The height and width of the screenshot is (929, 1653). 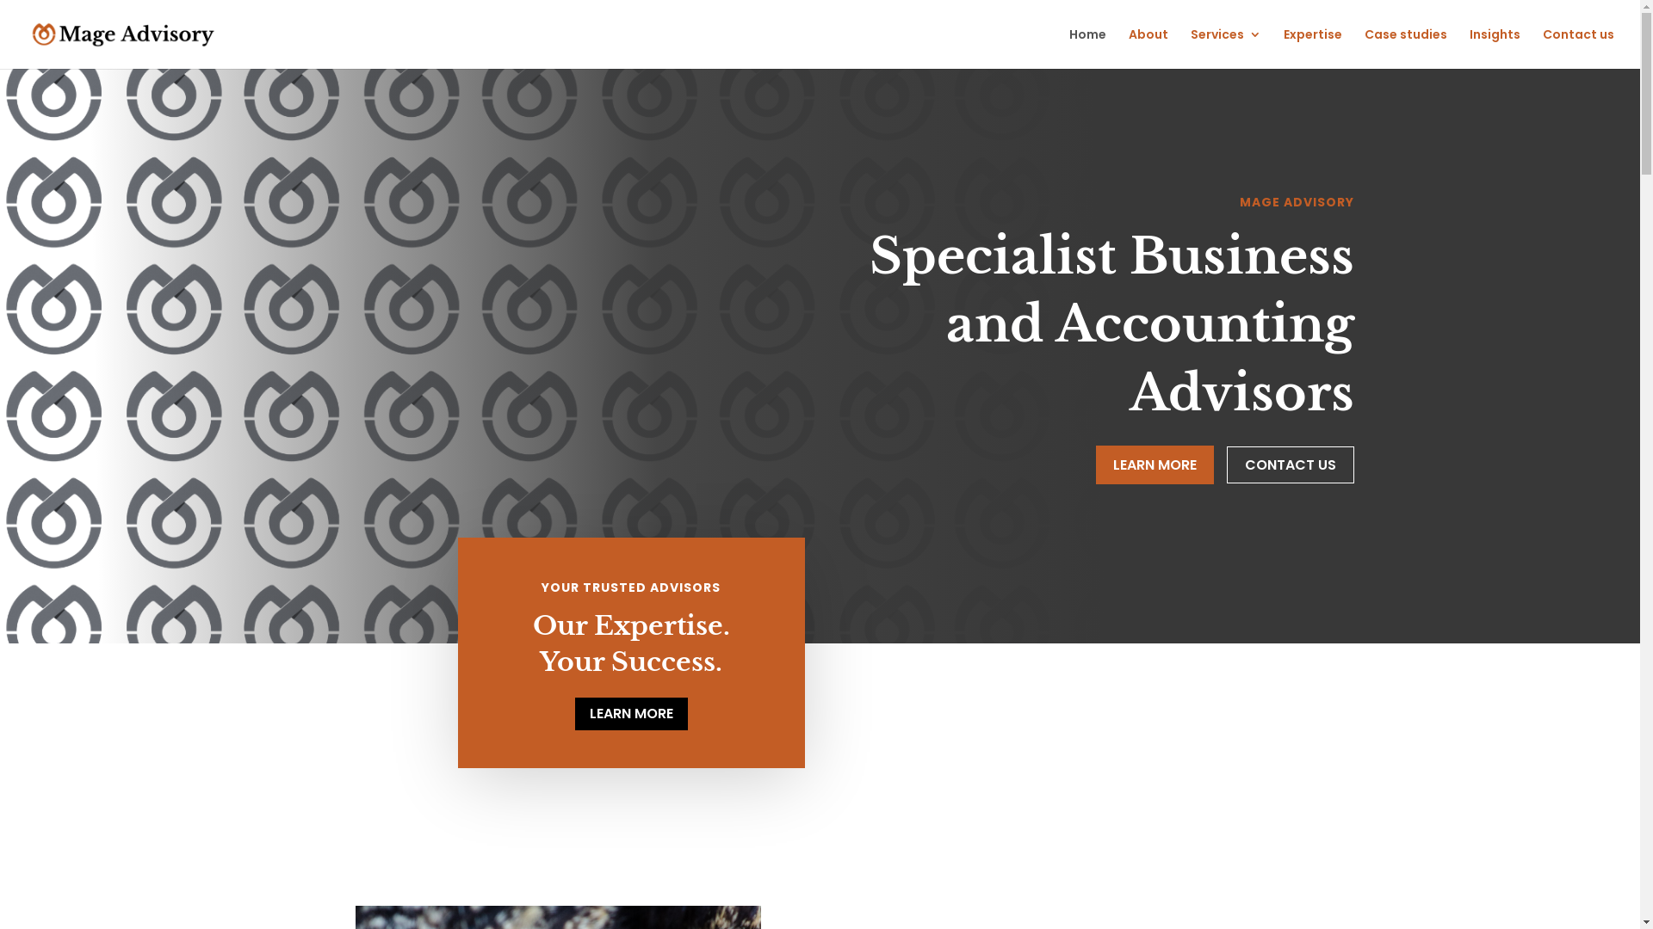 I want to click on Home, so click(x=1088, y=48).